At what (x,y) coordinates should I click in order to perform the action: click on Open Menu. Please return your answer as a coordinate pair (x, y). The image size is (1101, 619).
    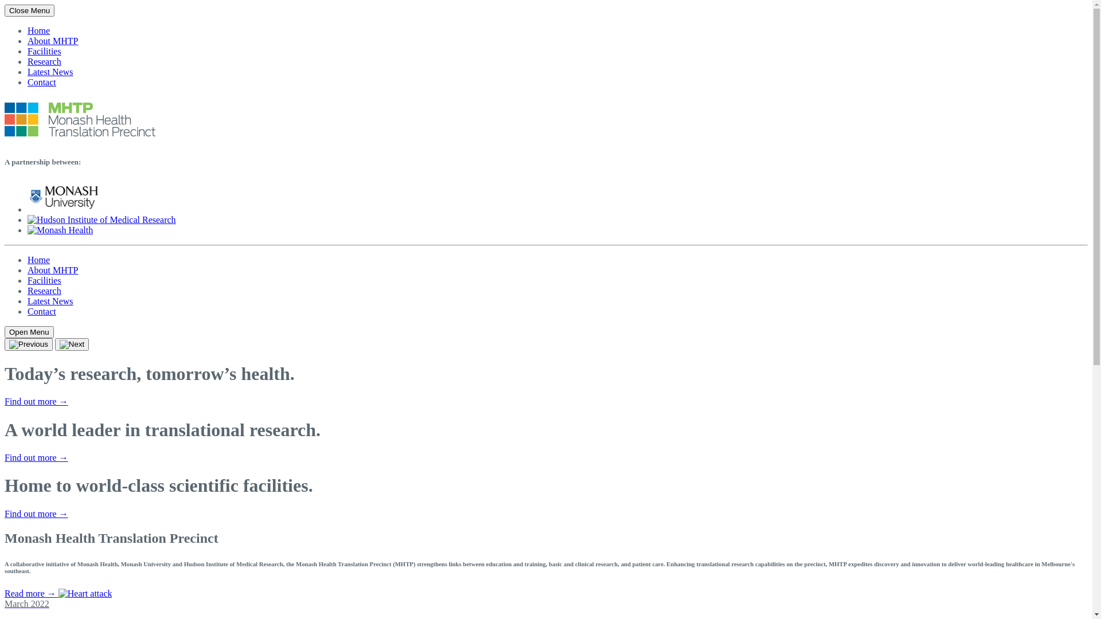
    Looking at the image, I should click on (29, 332).